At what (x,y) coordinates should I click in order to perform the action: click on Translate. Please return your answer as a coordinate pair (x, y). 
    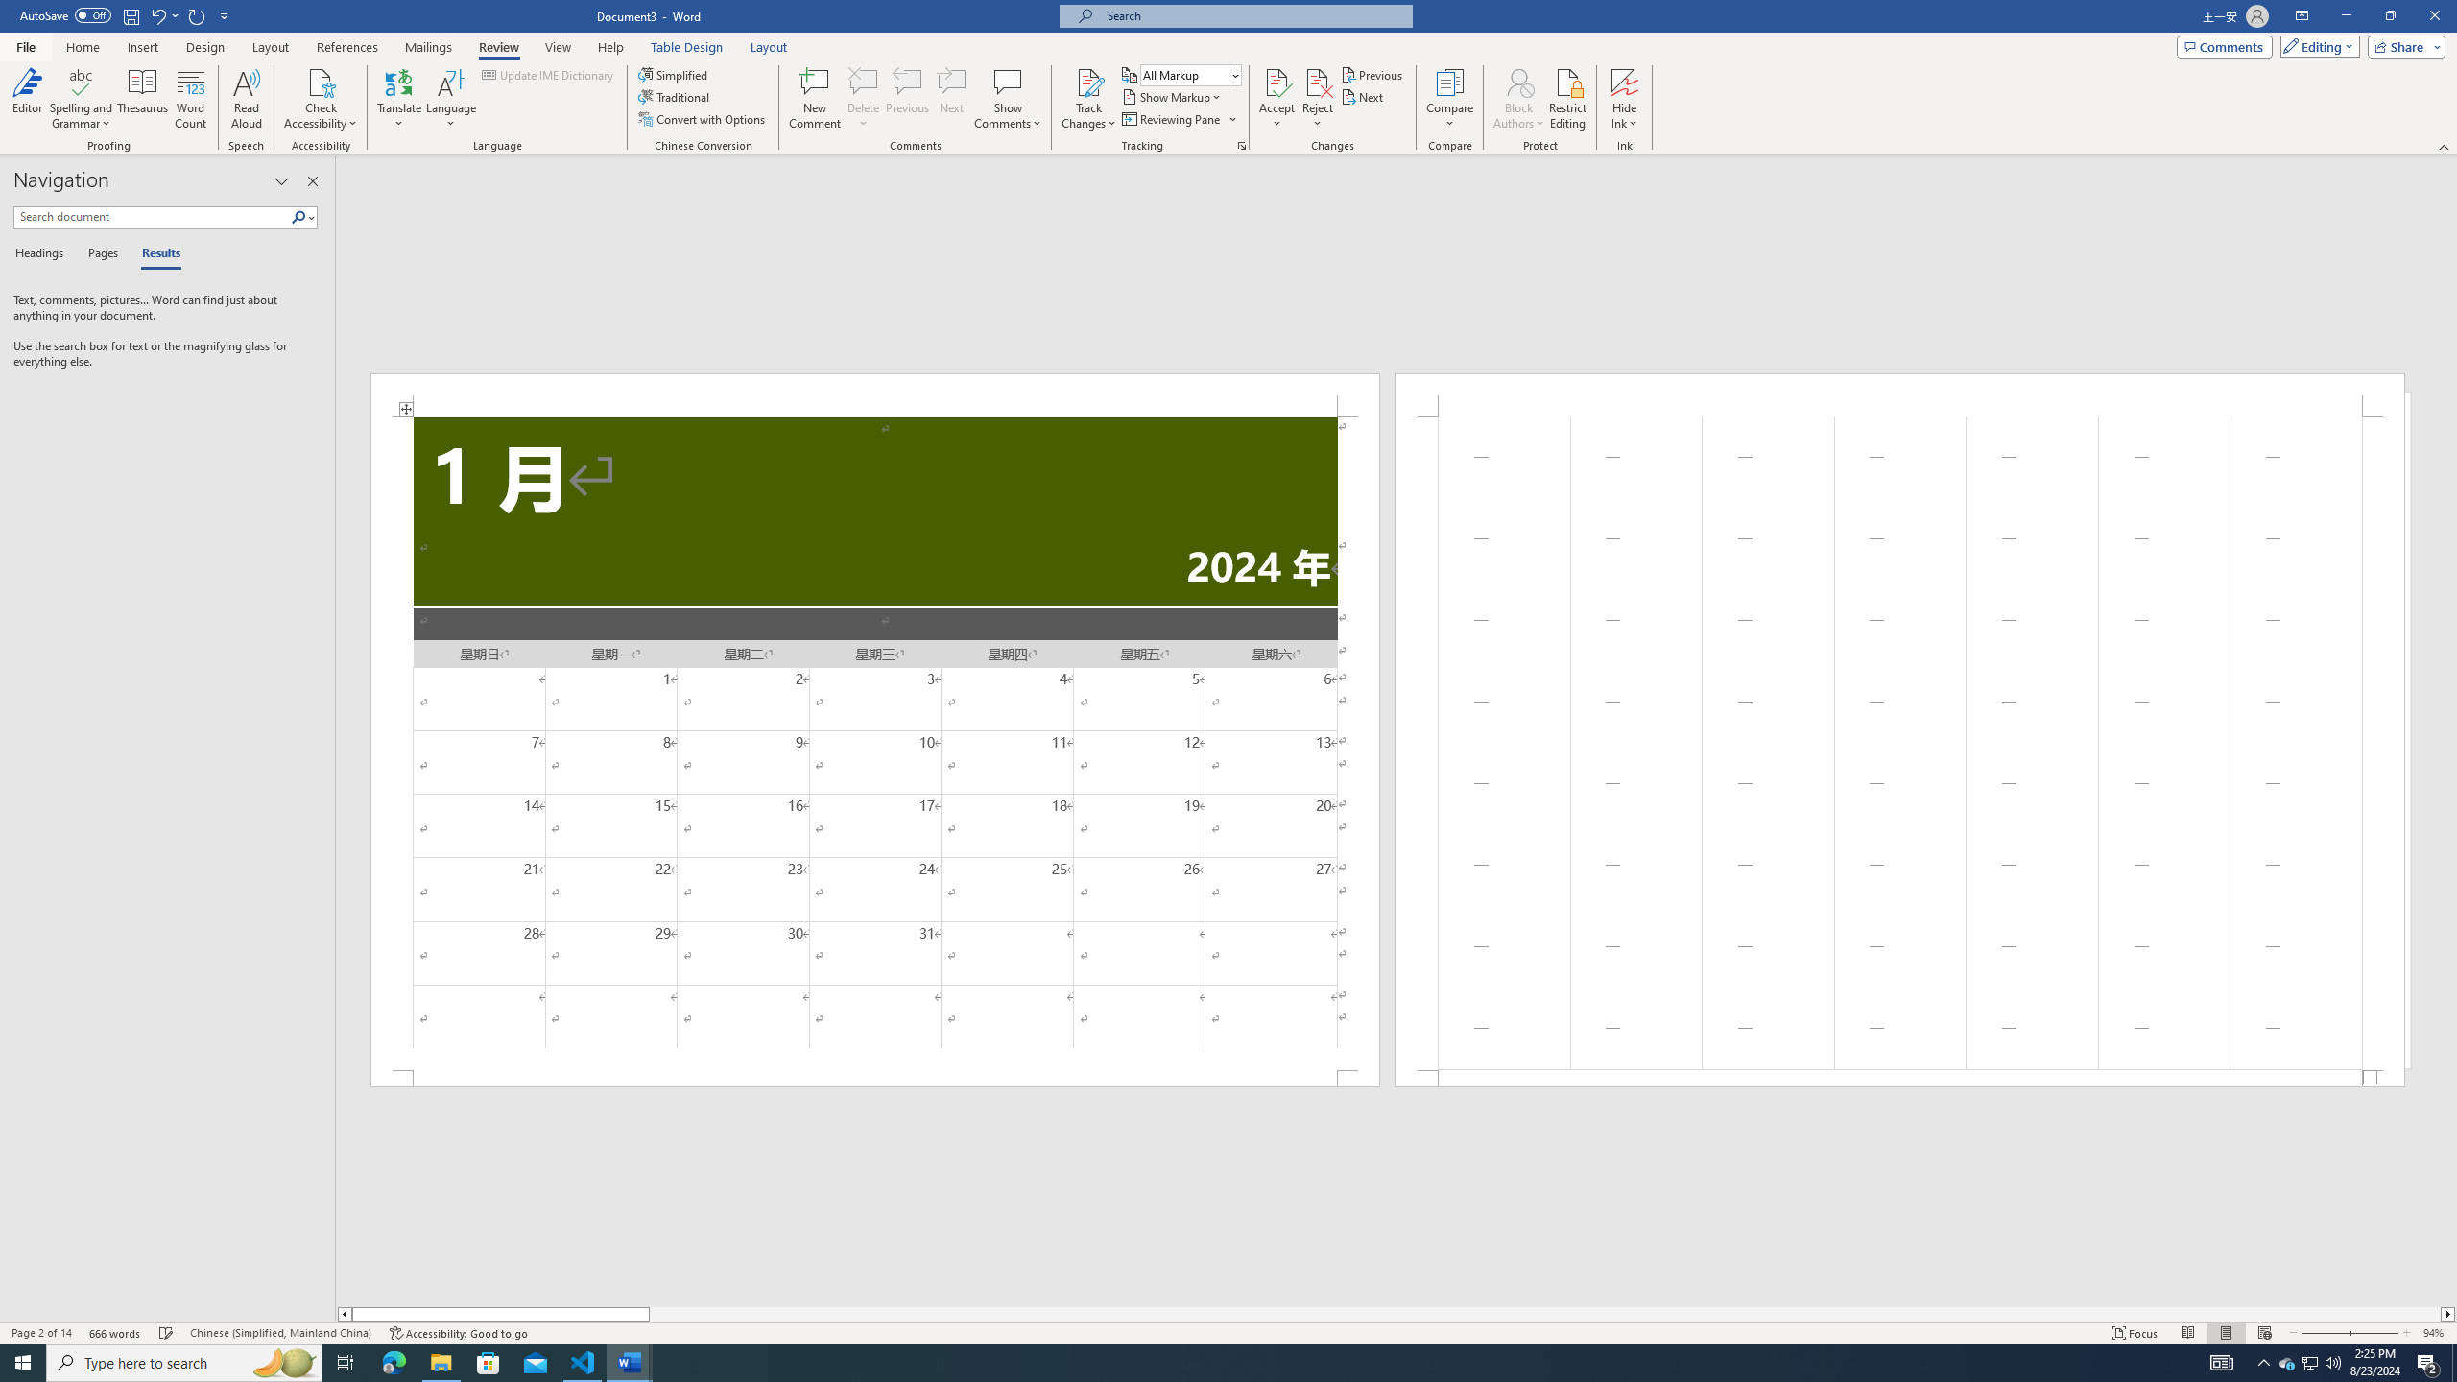
    Looking at the image, I should click on (399, 99).